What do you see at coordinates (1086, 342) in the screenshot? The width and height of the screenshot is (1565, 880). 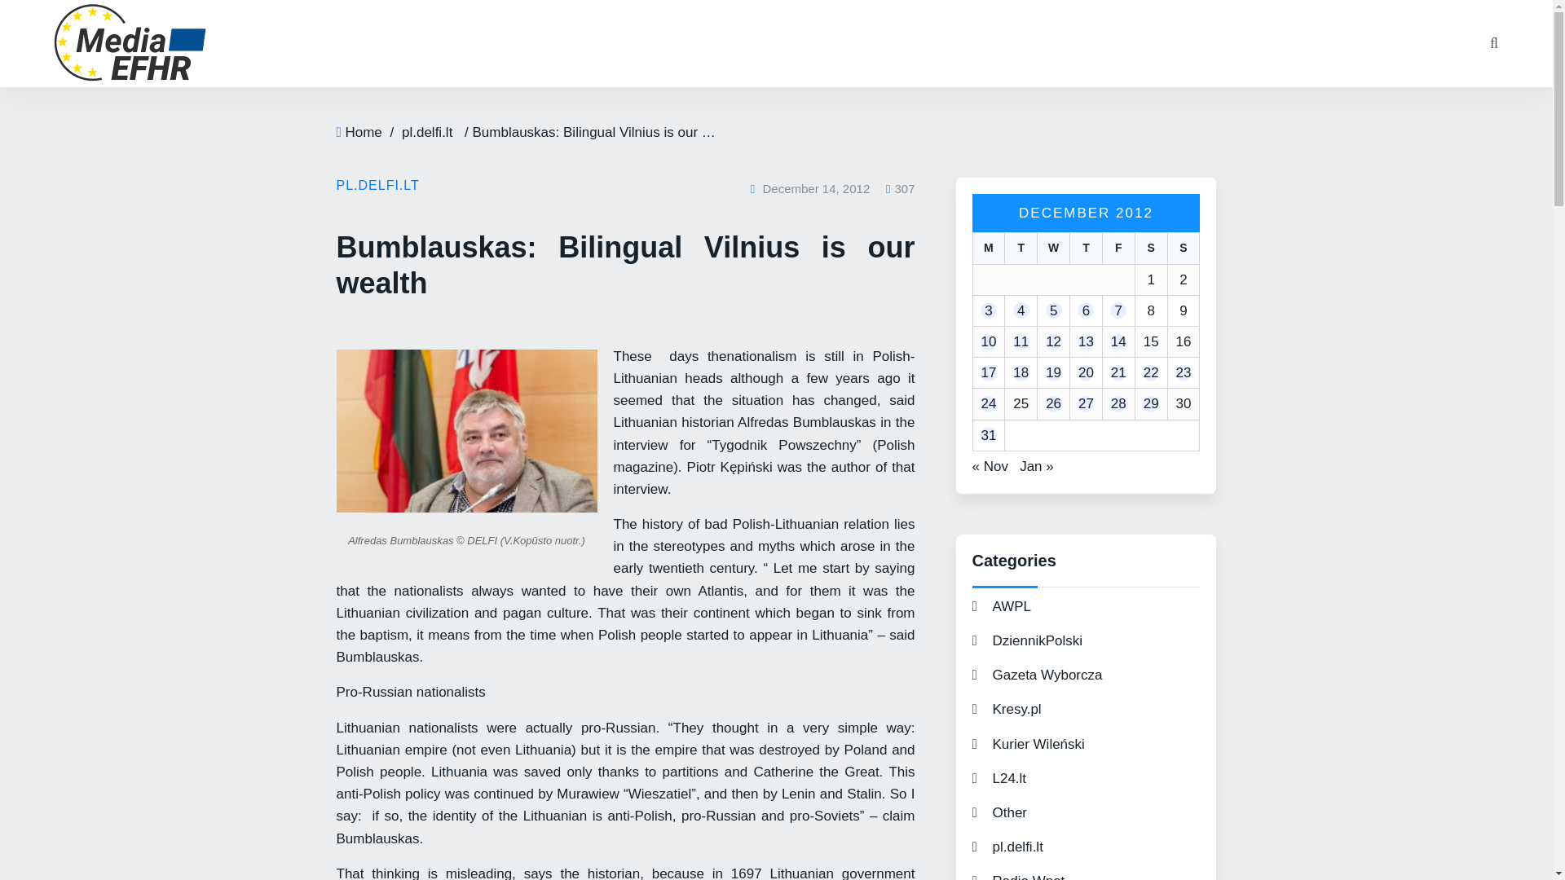 I see `13` at bounding box center [1086, 342].